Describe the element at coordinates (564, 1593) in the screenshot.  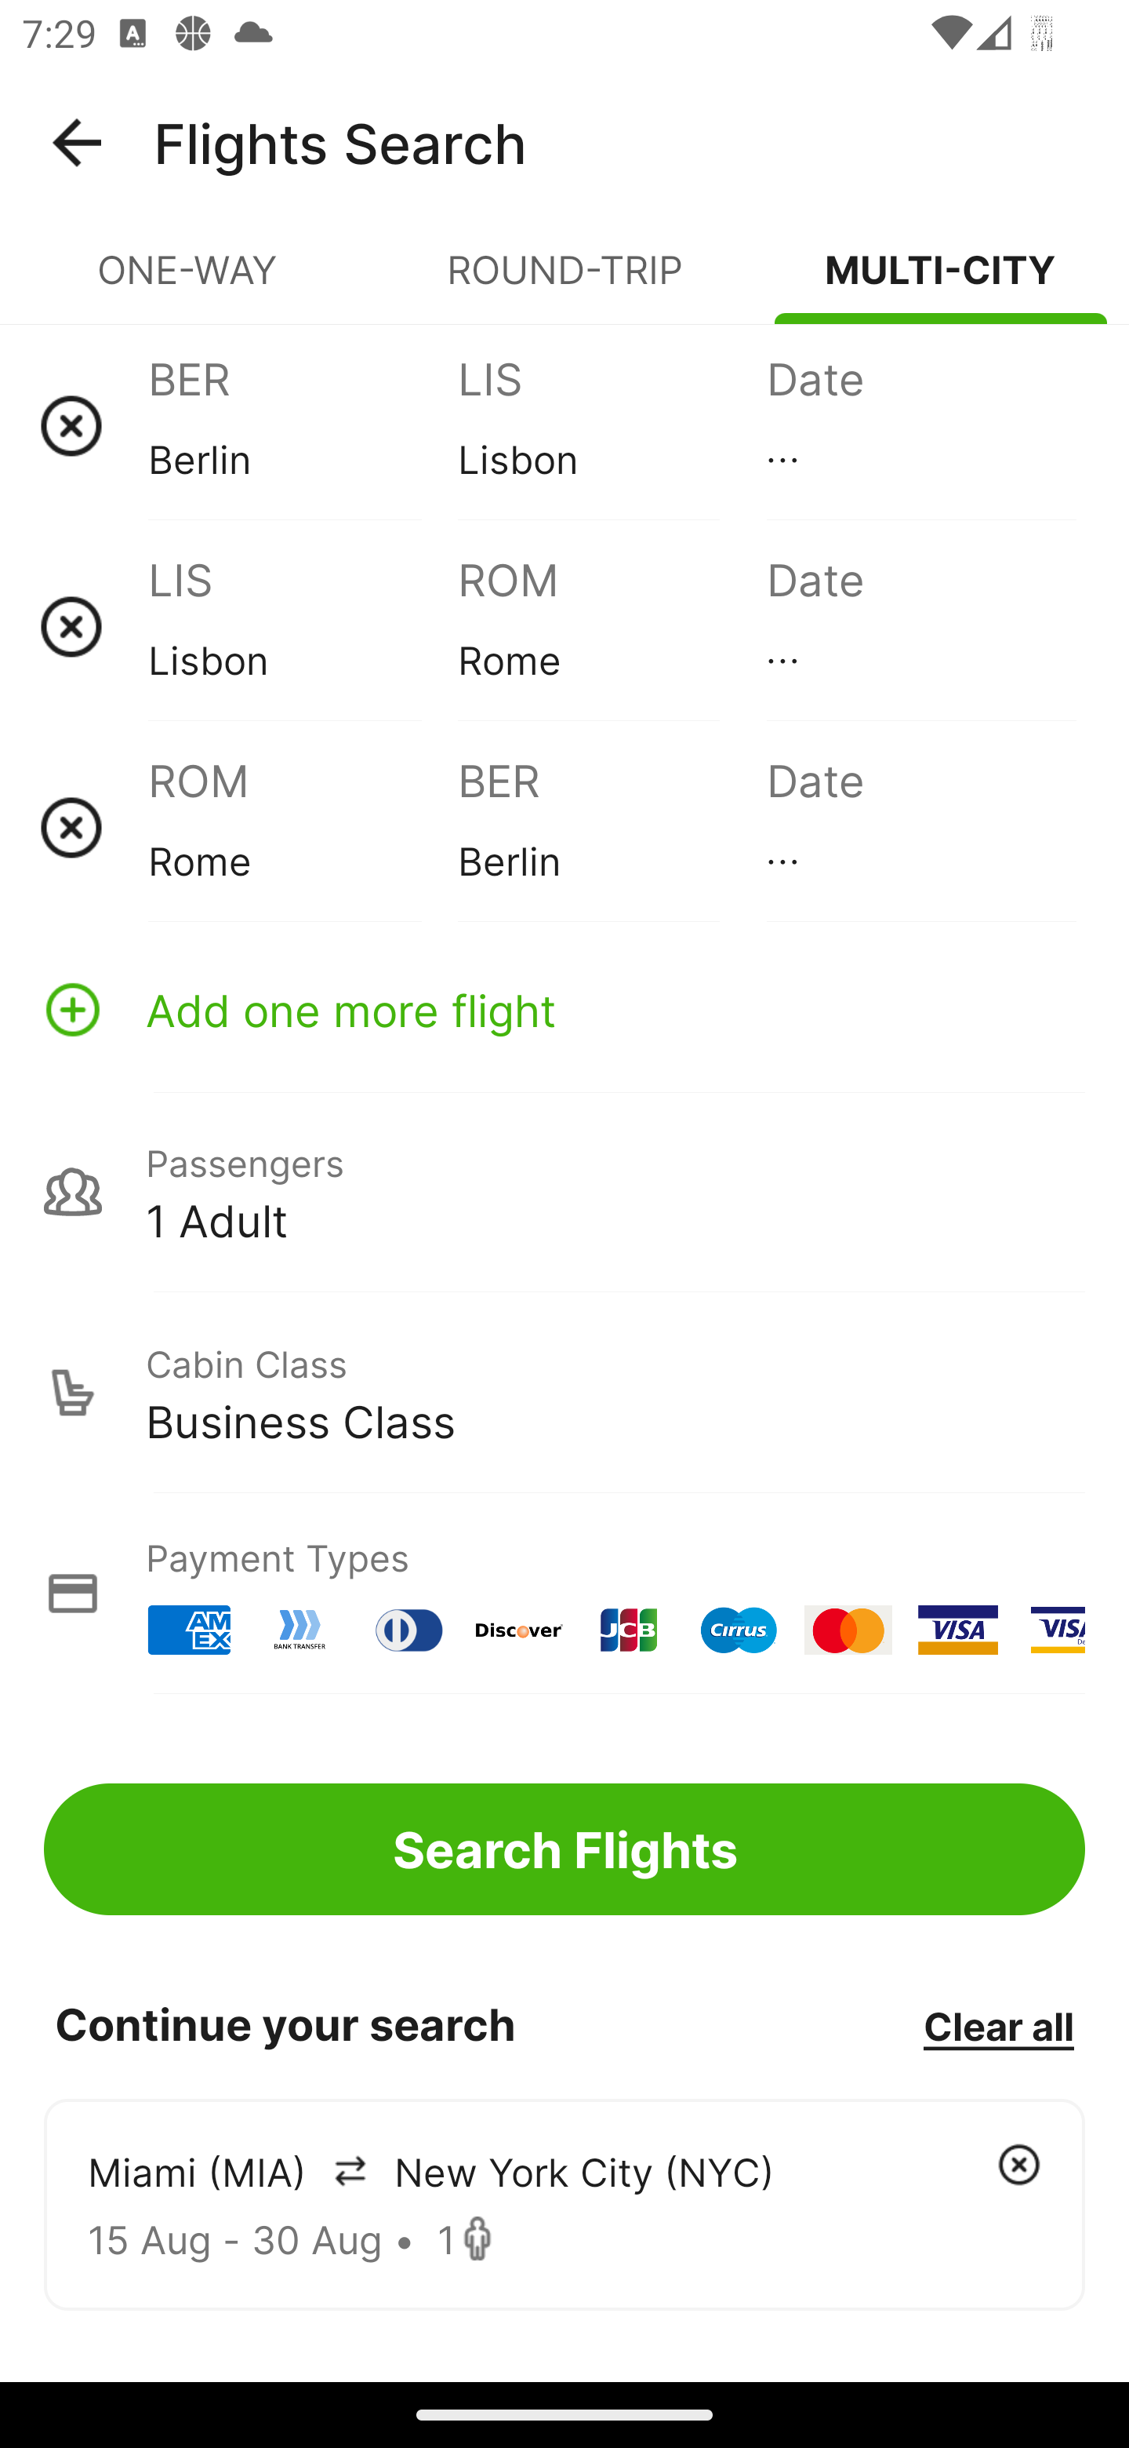
I see `Payment Types` at that location.